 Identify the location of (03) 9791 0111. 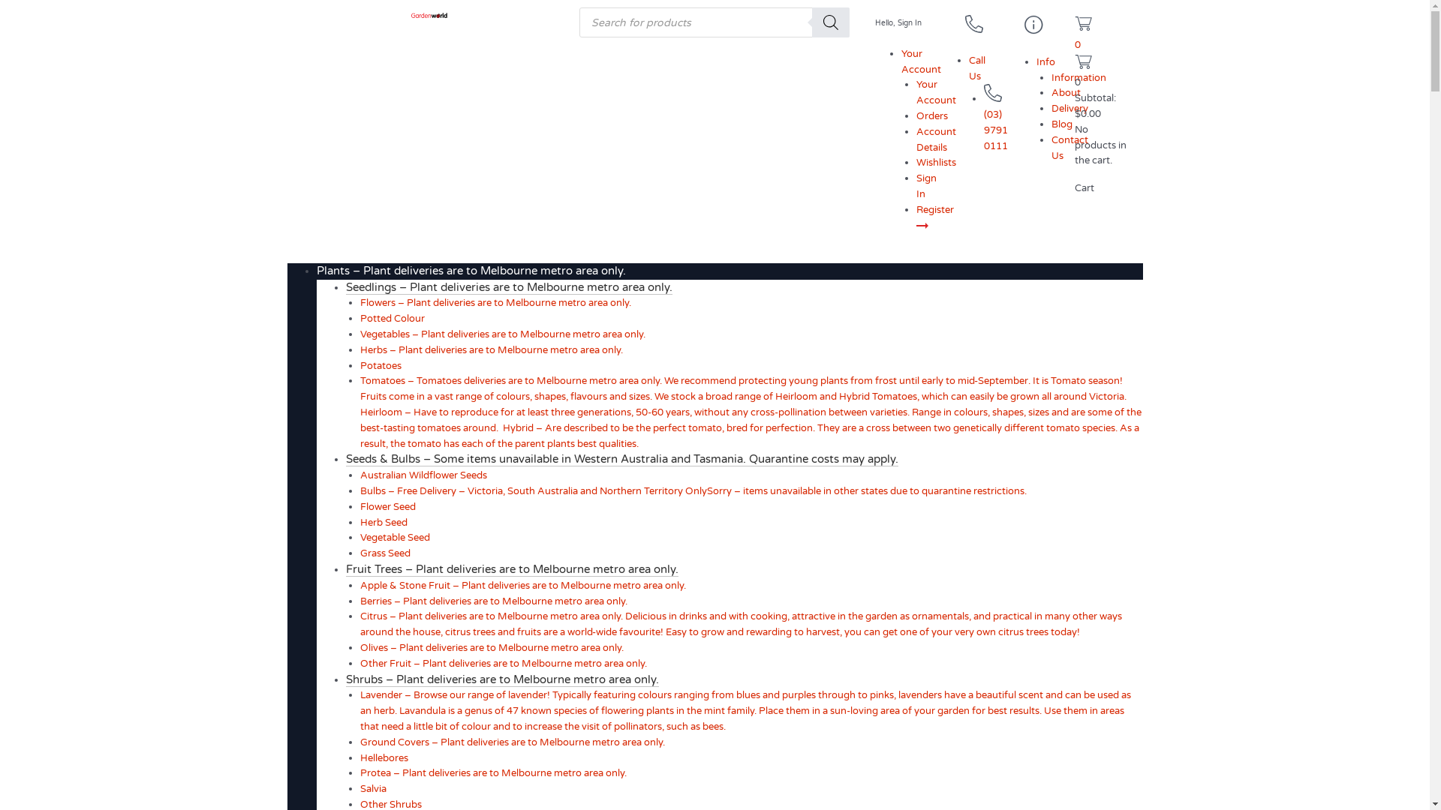
(996, 122).